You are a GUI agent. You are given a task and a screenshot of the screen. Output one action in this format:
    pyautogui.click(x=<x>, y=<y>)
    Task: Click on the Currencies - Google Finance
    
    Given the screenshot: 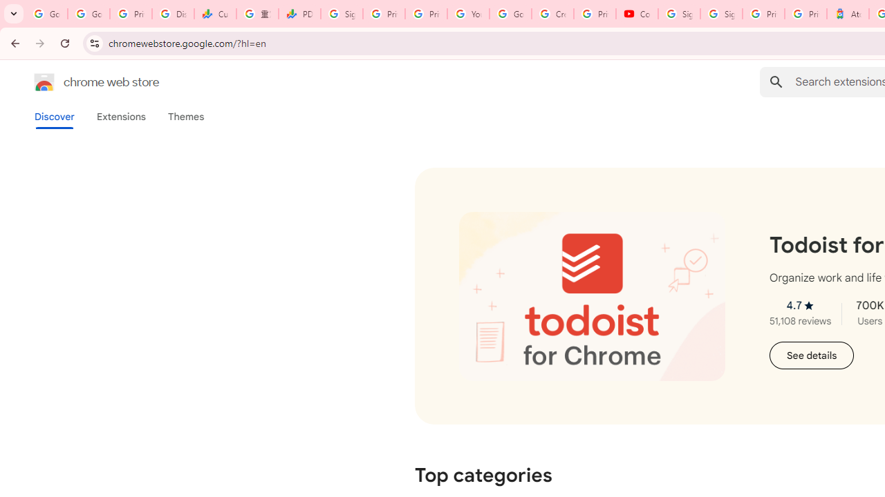 What is the action you would take?
    pyautogui.click(x=214, y=14)
    